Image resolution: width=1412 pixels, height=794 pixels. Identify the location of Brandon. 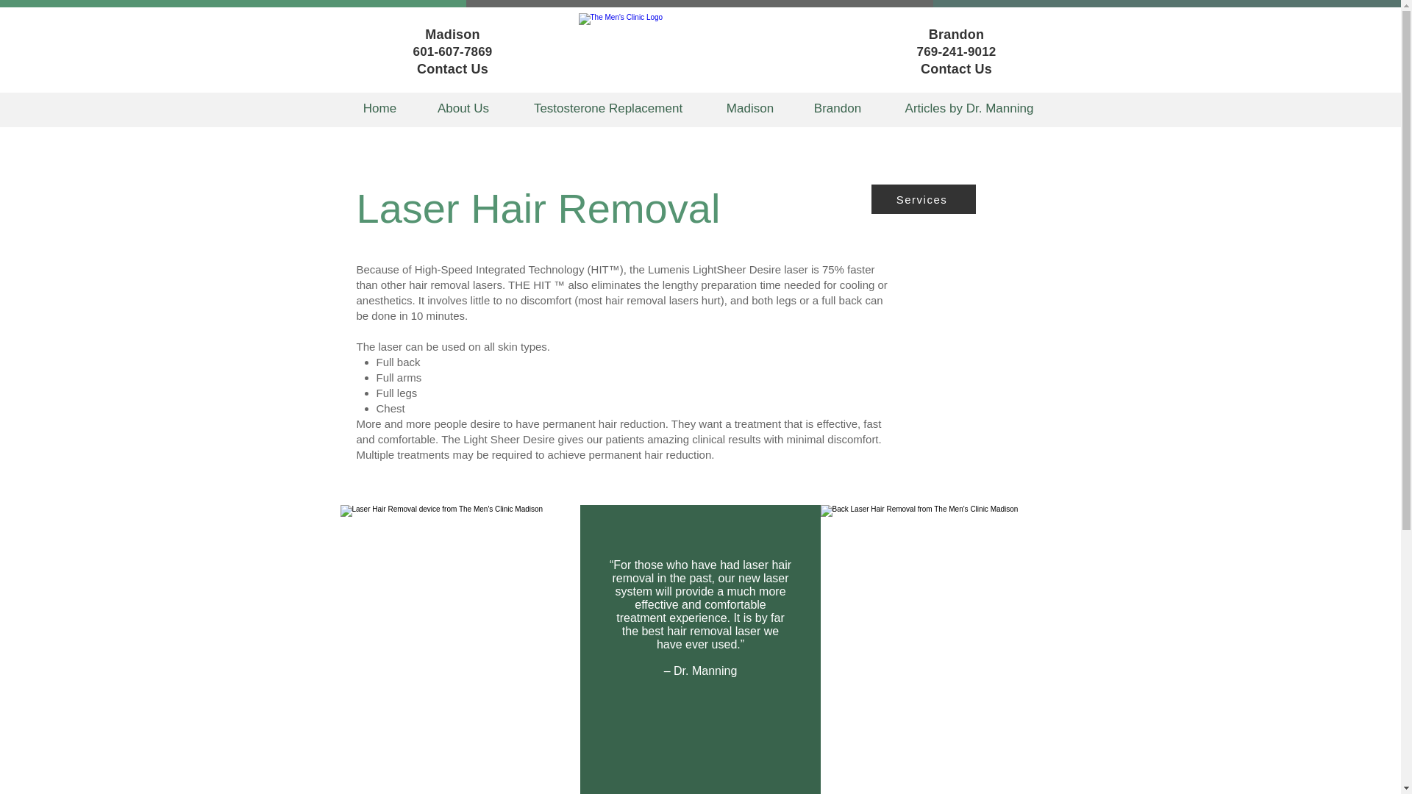
(837, 108).